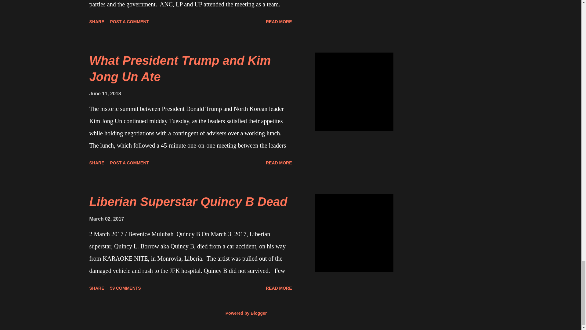  Describe the element at coordinates (96, 288) in the screenshot. I see `SHARE` at that location.